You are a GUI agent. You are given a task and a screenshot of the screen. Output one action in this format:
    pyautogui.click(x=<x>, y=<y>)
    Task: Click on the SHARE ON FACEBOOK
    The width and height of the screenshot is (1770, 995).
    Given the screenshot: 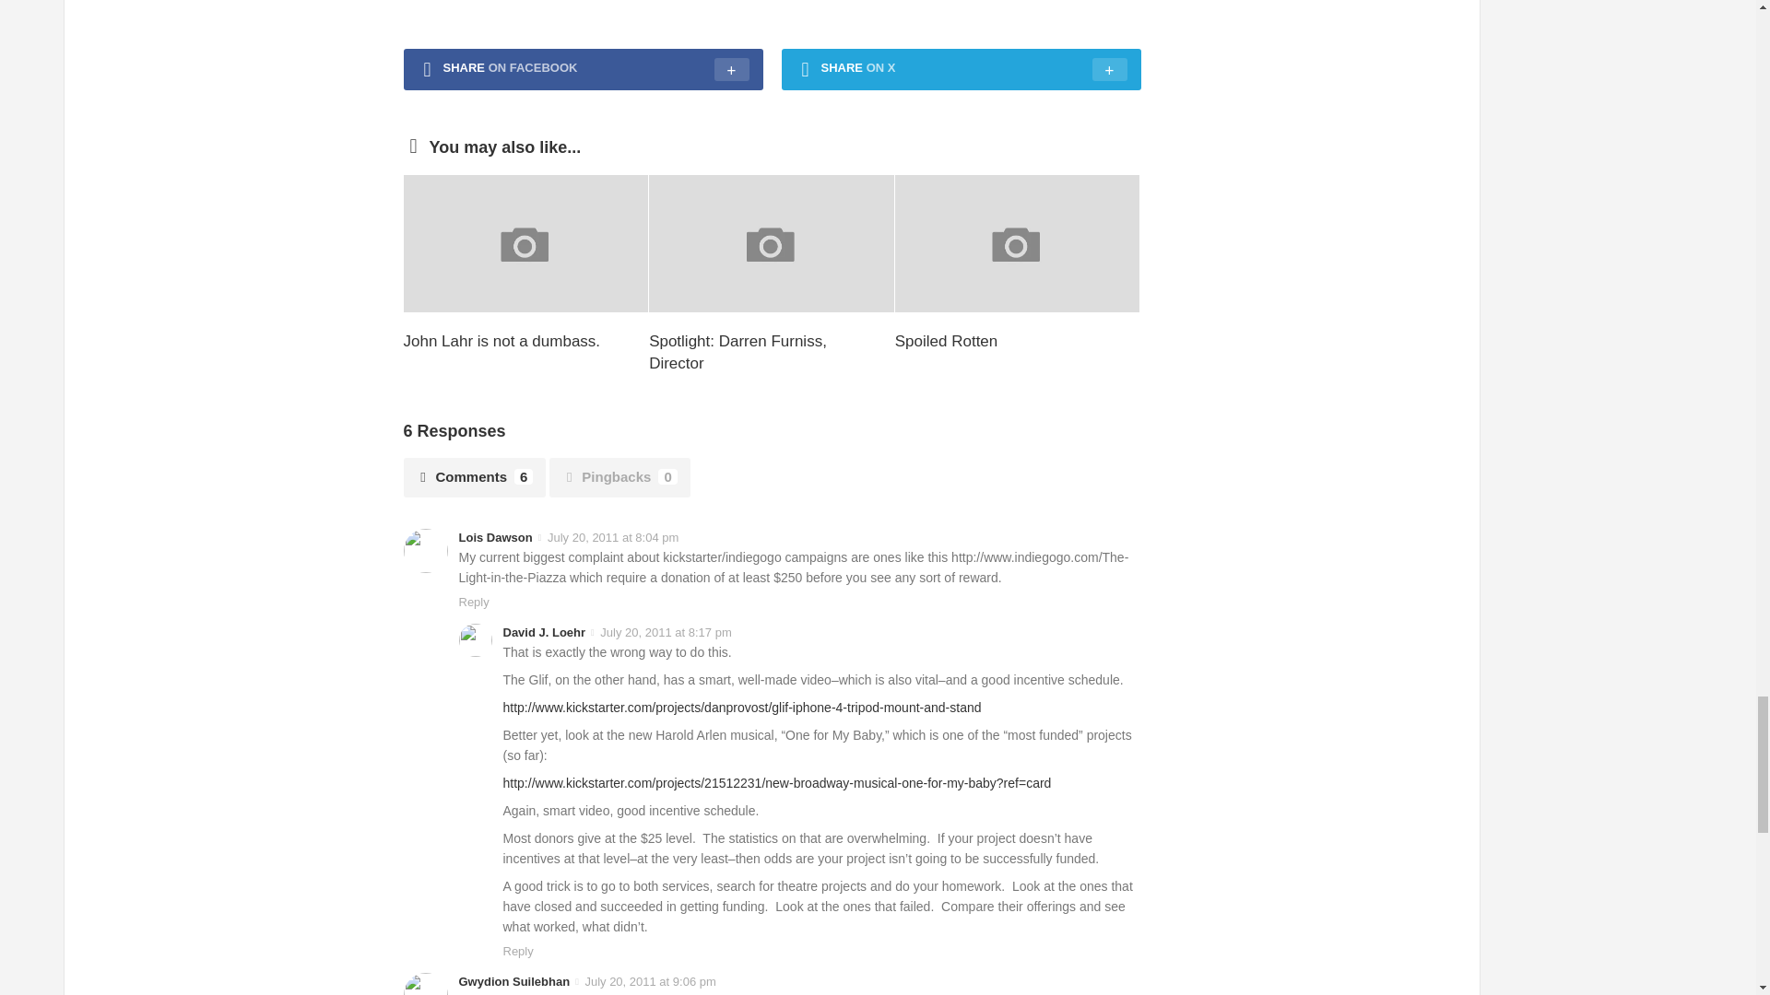 What is the action you would take?
    pyautogui.click(x=583, y=70)
    